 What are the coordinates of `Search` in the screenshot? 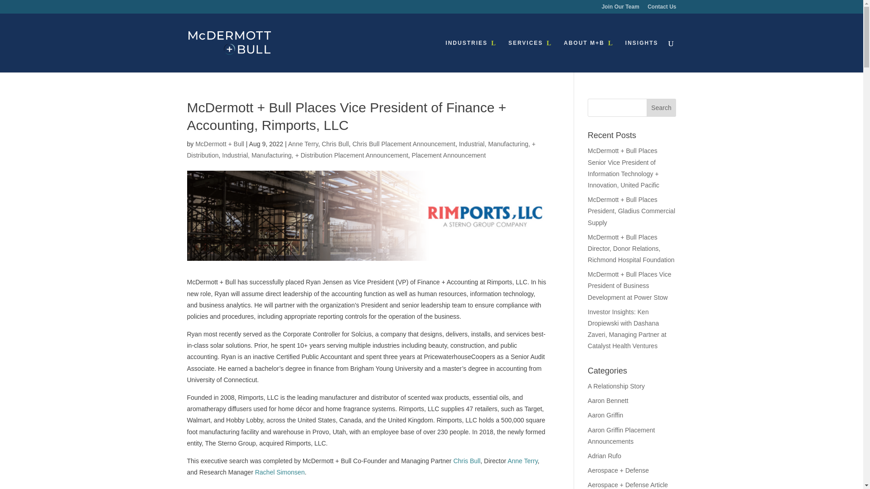 It's located at (662, 108).